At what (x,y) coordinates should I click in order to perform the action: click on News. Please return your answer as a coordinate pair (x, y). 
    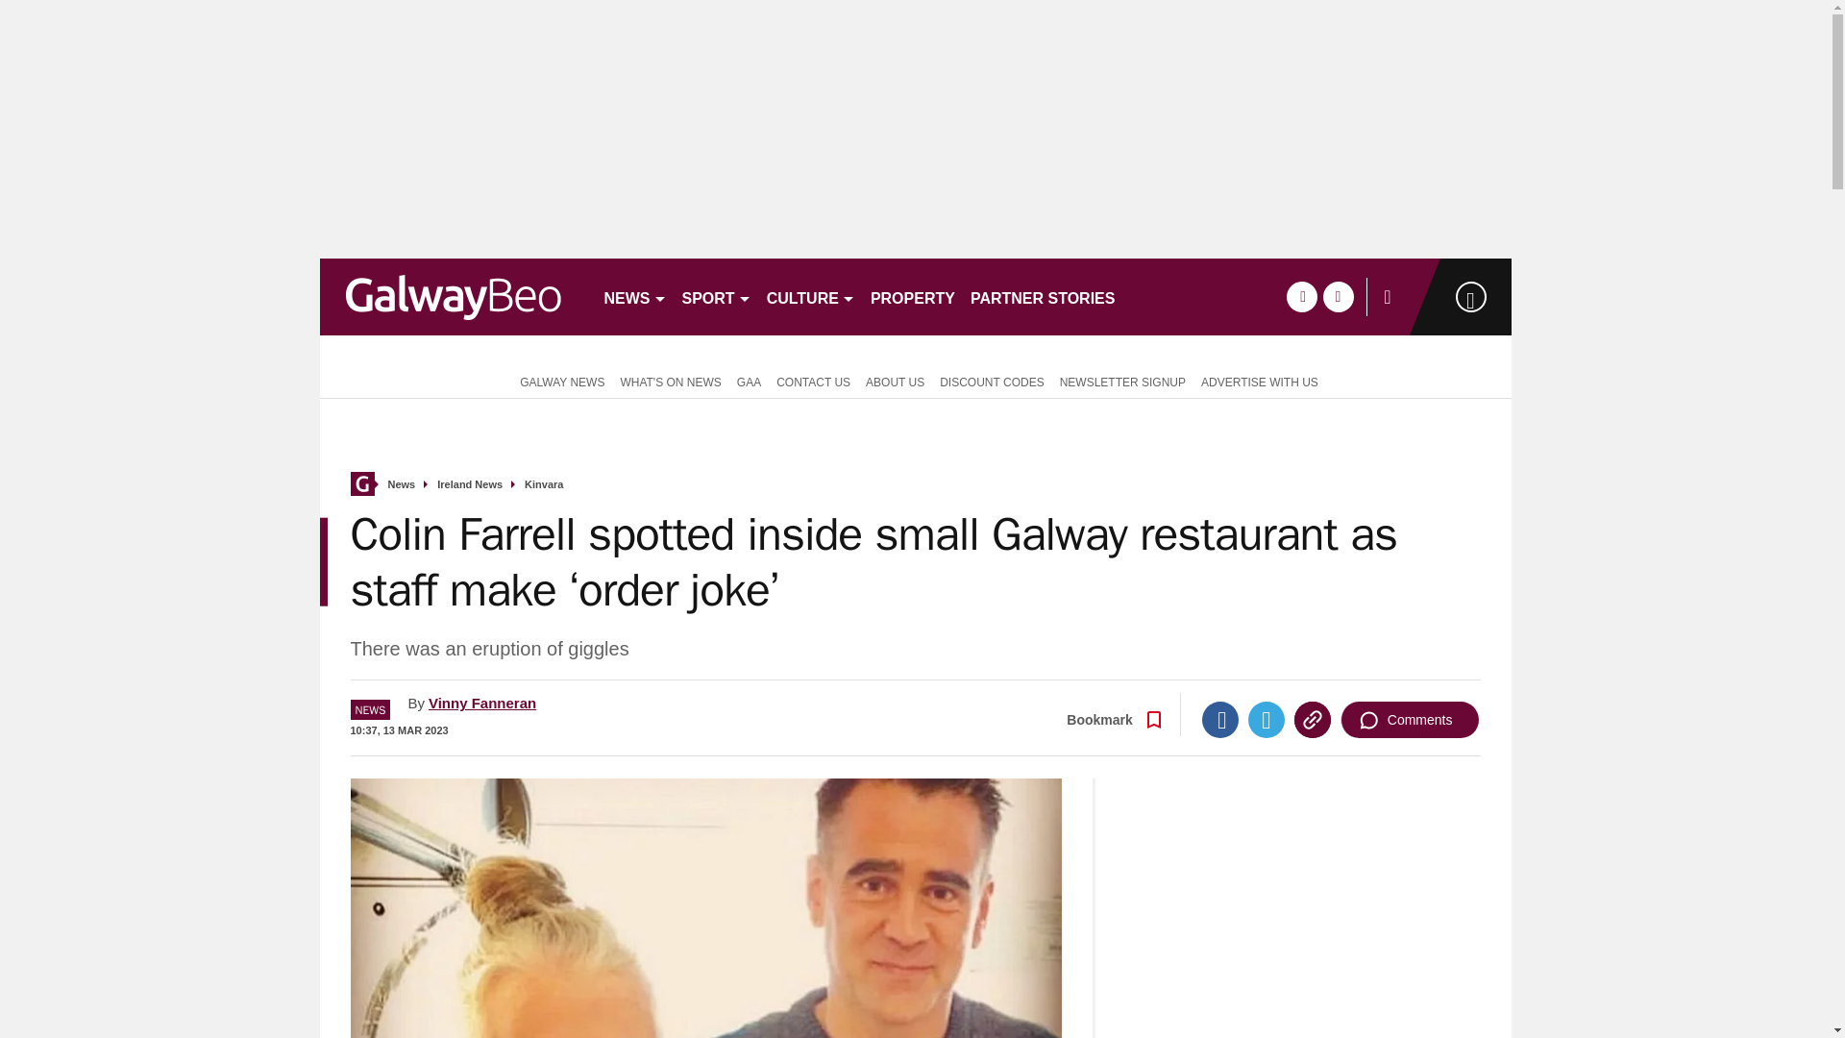
    Looking at the image, I should click on (402, 484).